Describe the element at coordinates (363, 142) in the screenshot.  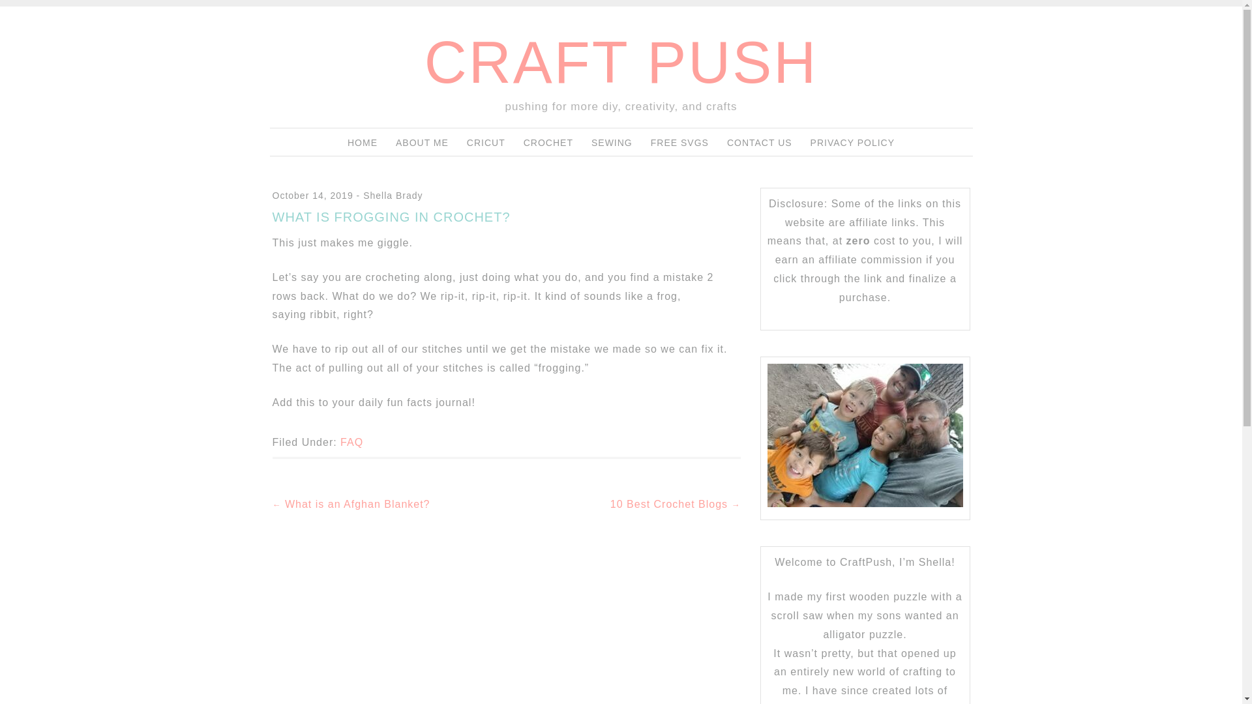
I see `HOME` at that location.